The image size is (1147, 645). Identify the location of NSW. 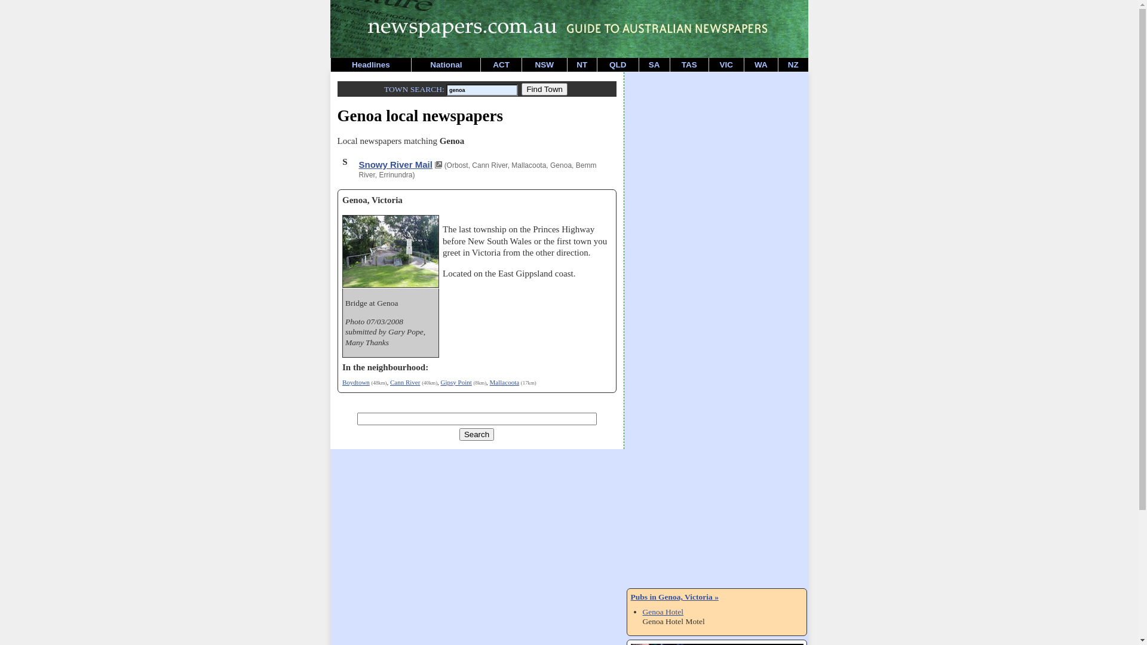
(545, 64).